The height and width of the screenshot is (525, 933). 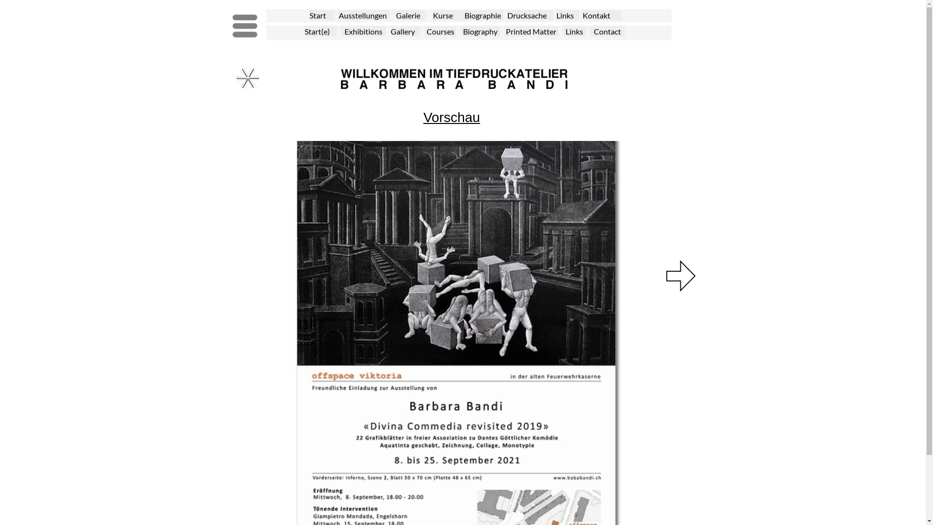 What do you see at coordinates (247, 78) in the screenshot?
I see `Galerie
Ausstellungen
Drucksache
Links
Kurse
Biographie` at bounding box center [247, 78].